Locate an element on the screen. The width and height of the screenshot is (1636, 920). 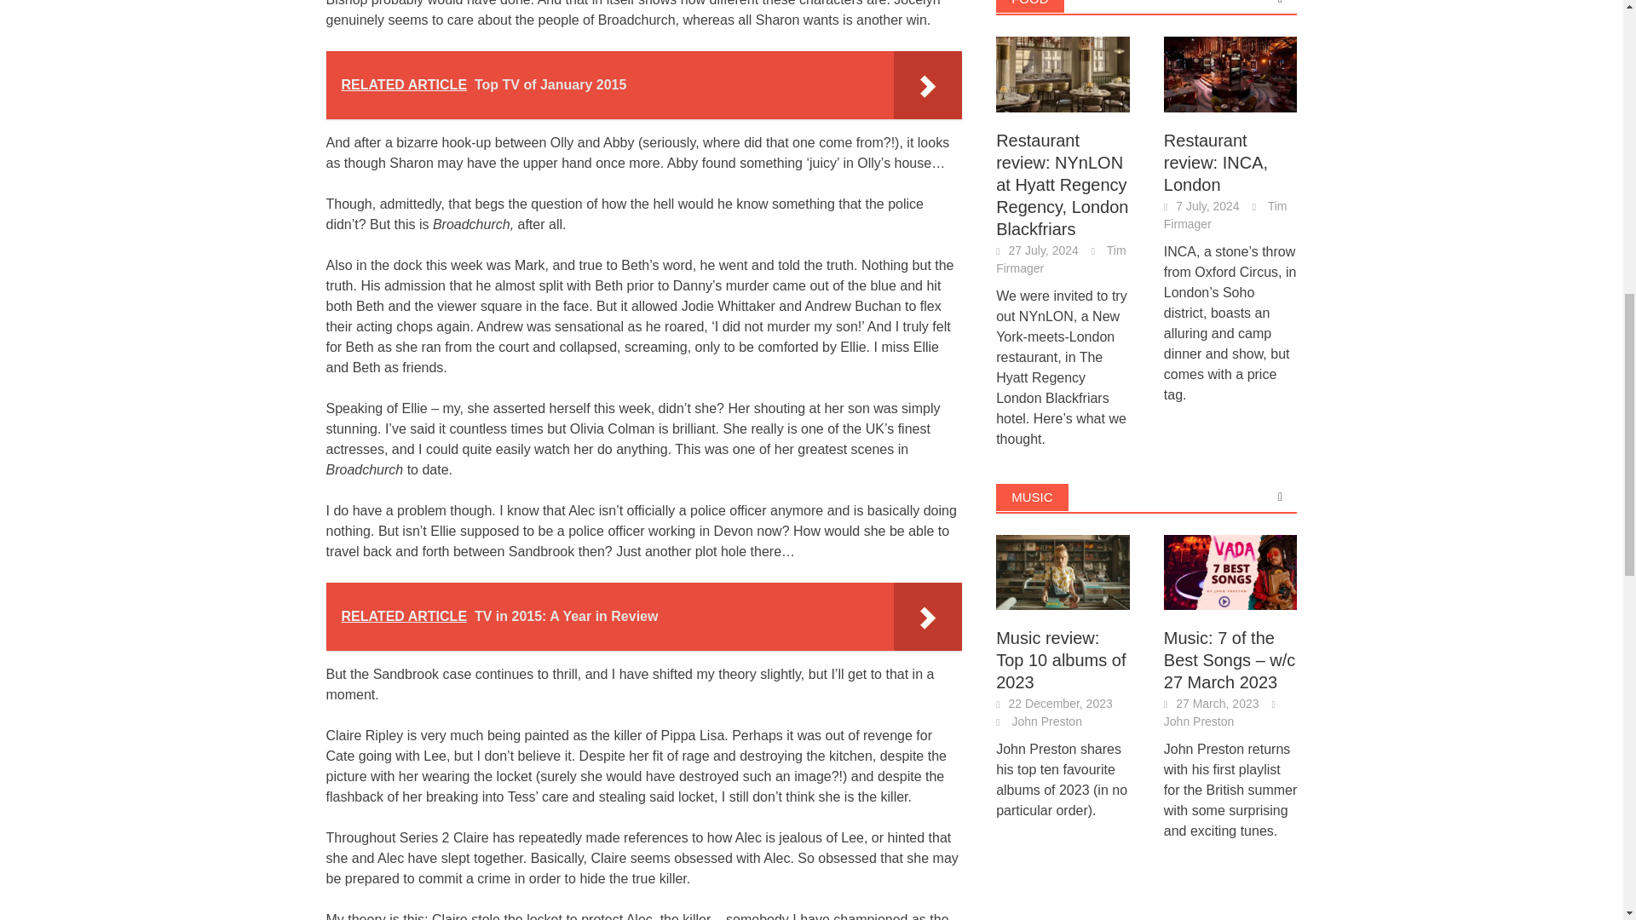
Restaurant review: INCA, London is located at coordinates (1230, 72).